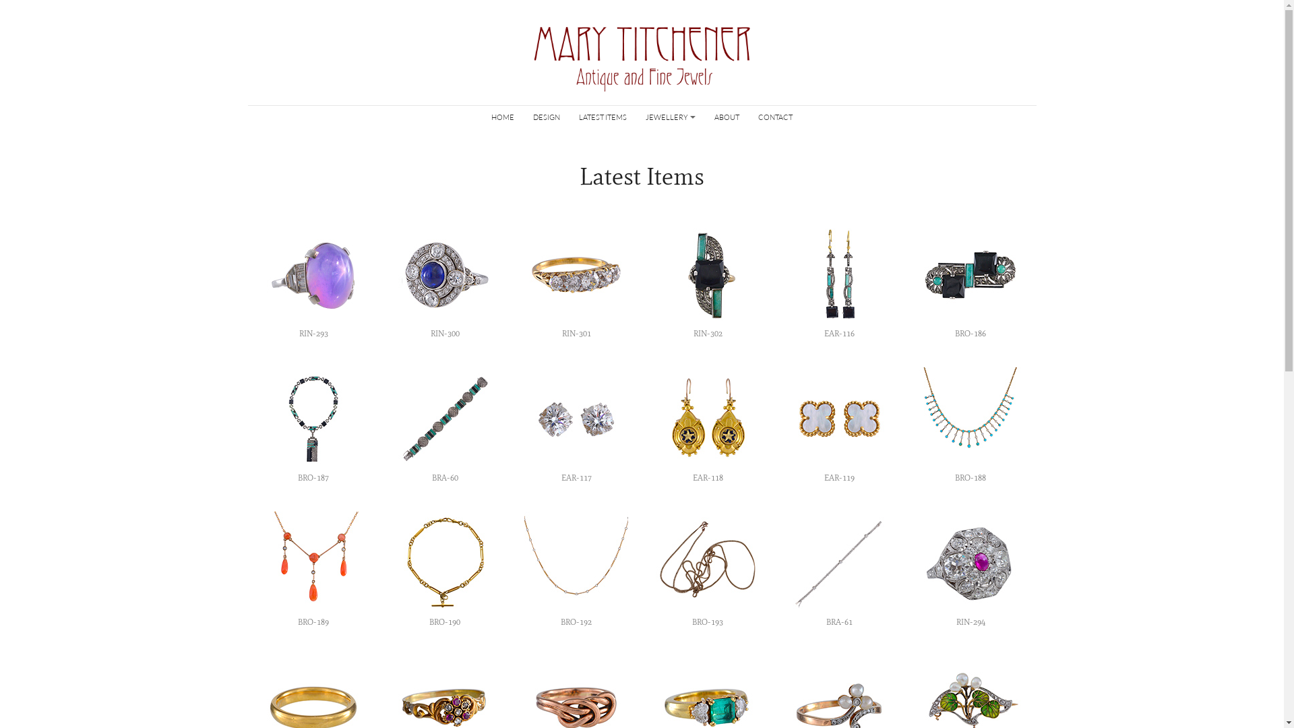 The height and width of the screenshot is (728, 1294). Describe the element at coordinates (503, 116) in the screenshot. I see `HOME` at that location.